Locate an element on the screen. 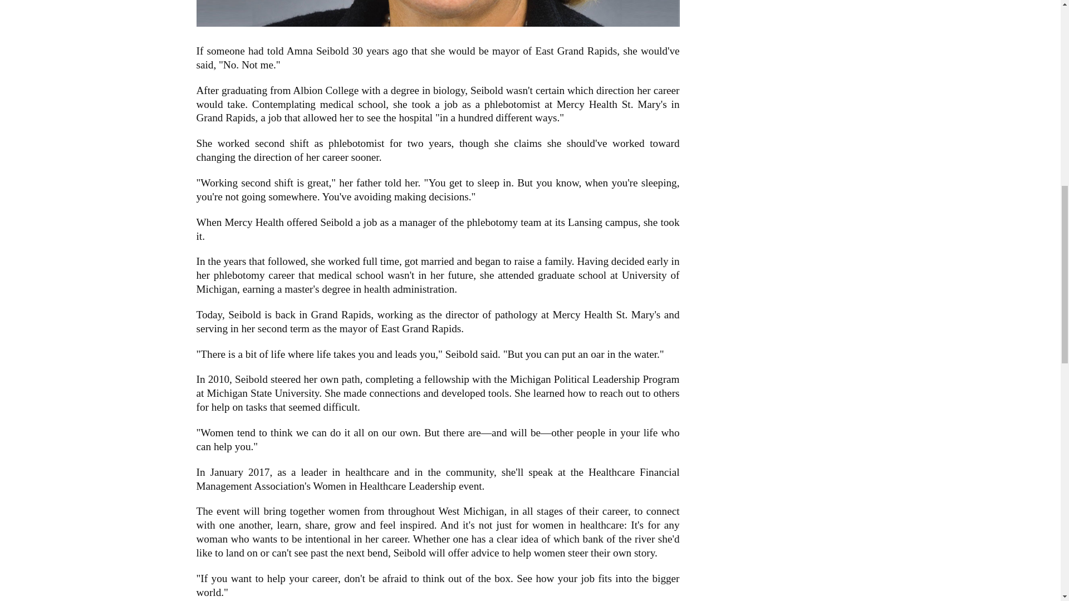 Image resolution: width=1069 pixels, height=601 pixels. 3rd party ad content is located at coordinates (780, 16).